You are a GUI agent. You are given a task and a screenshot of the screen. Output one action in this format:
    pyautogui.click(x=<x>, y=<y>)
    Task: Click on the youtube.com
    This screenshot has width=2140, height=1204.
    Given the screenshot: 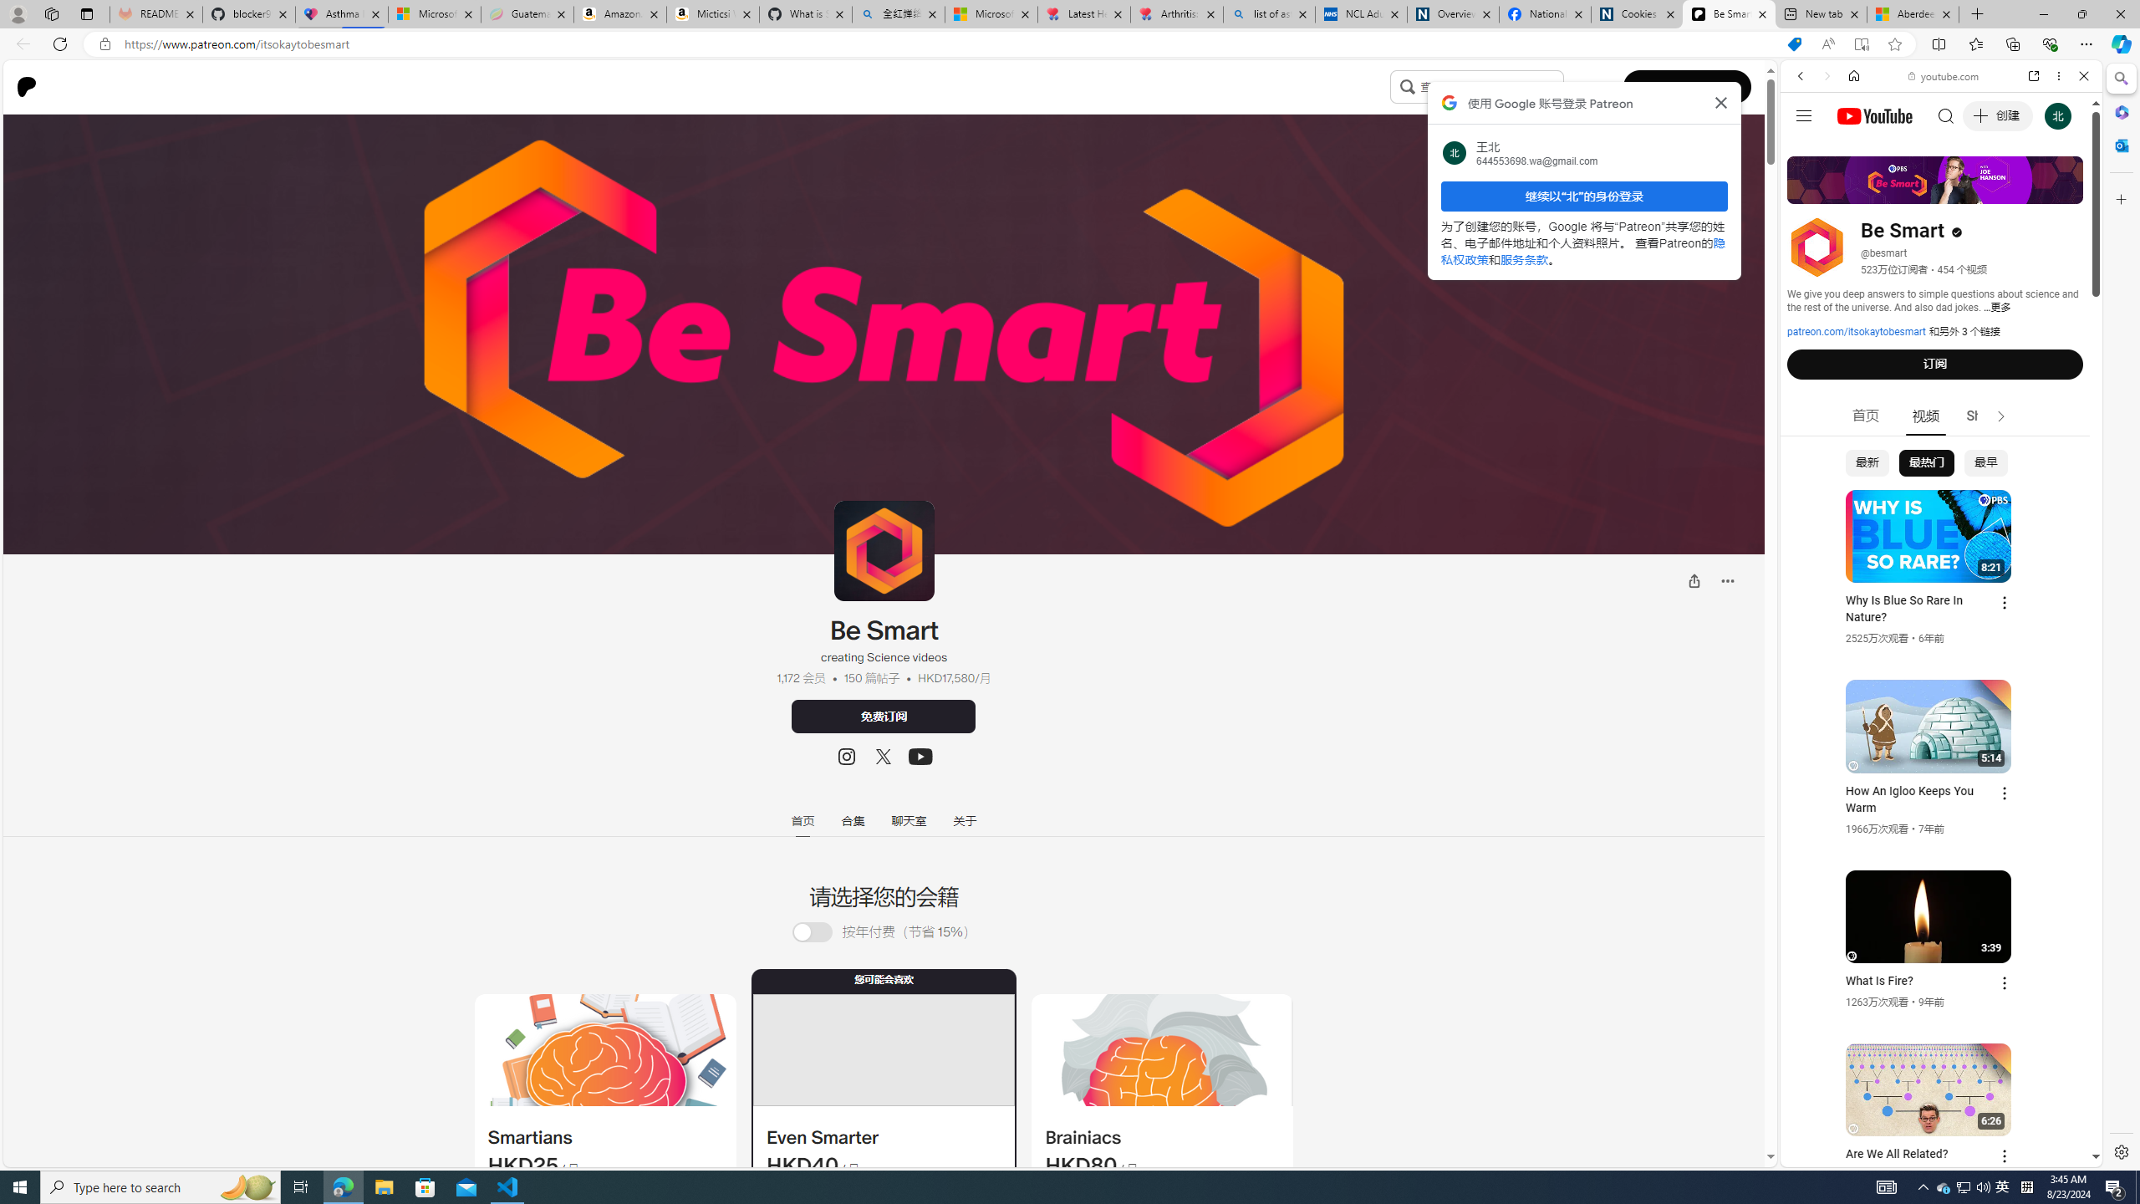 What is the action you would take?
    pyautogui.click(x=1944, y=76)
    